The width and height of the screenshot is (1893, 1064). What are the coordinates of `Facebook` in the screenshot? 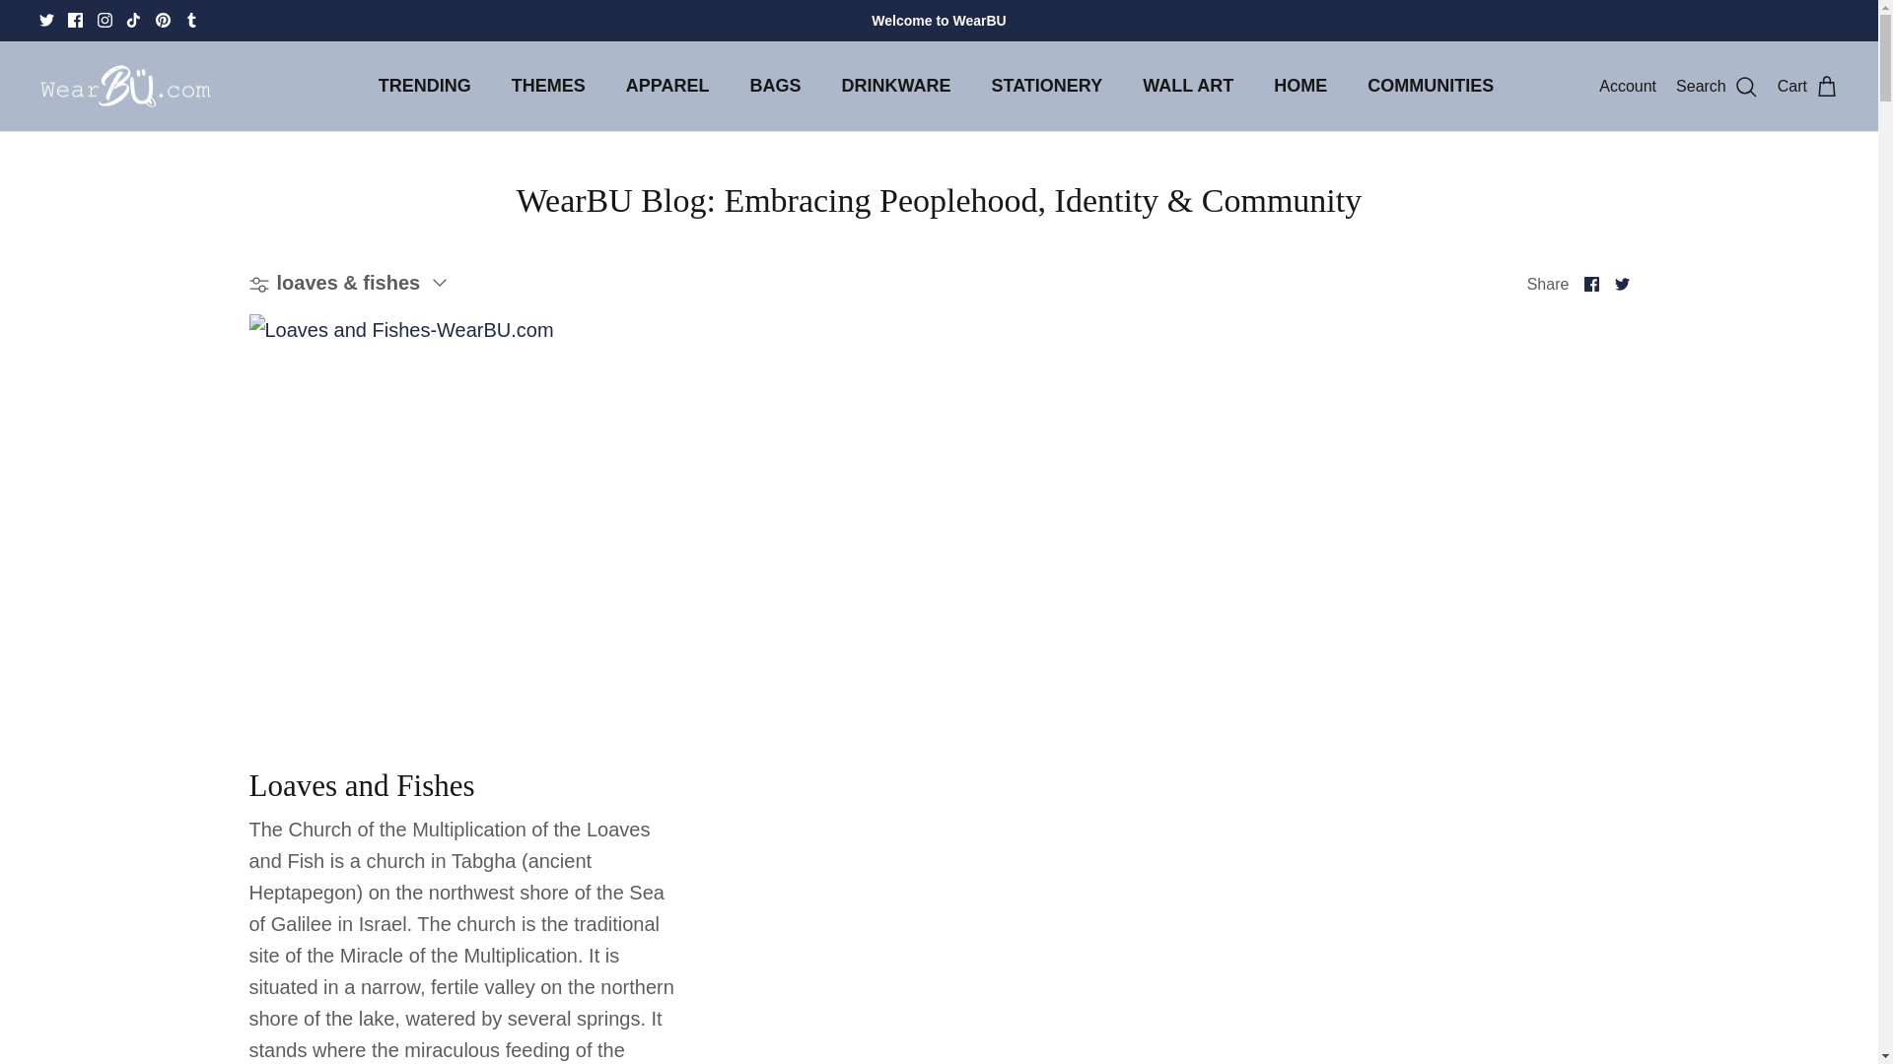 It's located at (75, 20).